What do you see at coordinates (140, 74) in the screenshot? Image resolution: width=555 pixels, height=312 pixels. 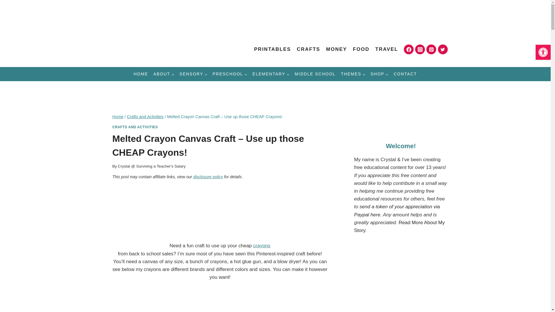 I see `HOME` at bounding box center [140, 74].